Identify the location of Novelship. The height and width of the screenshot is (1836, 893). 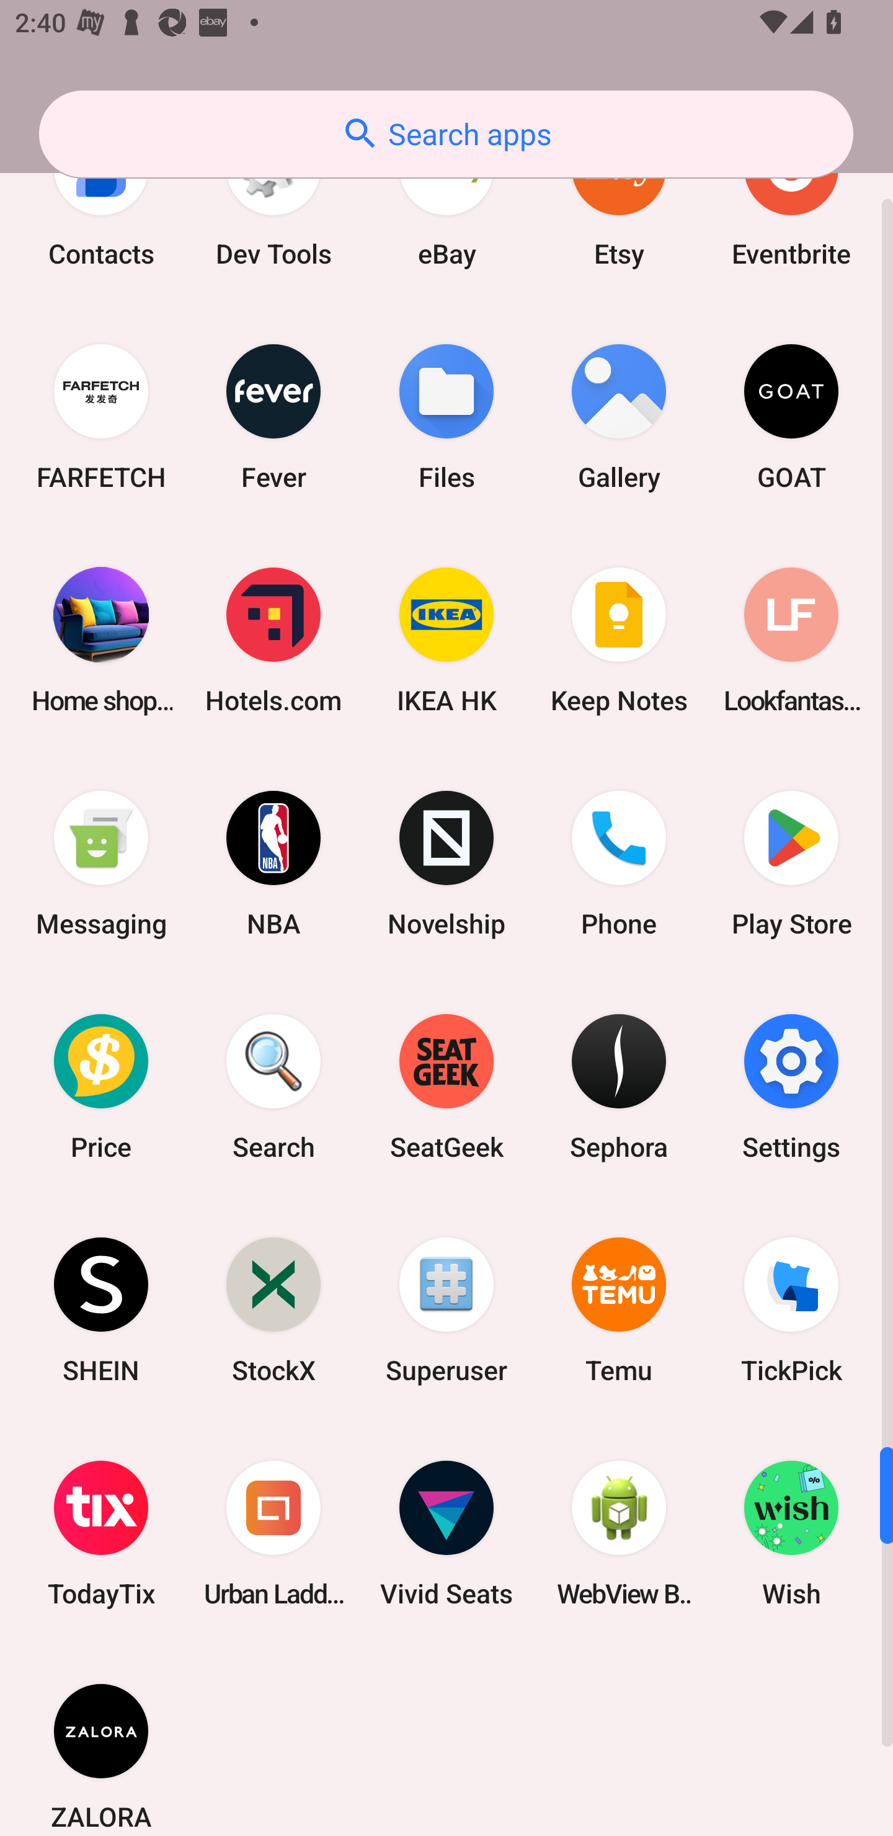
(446, 862).